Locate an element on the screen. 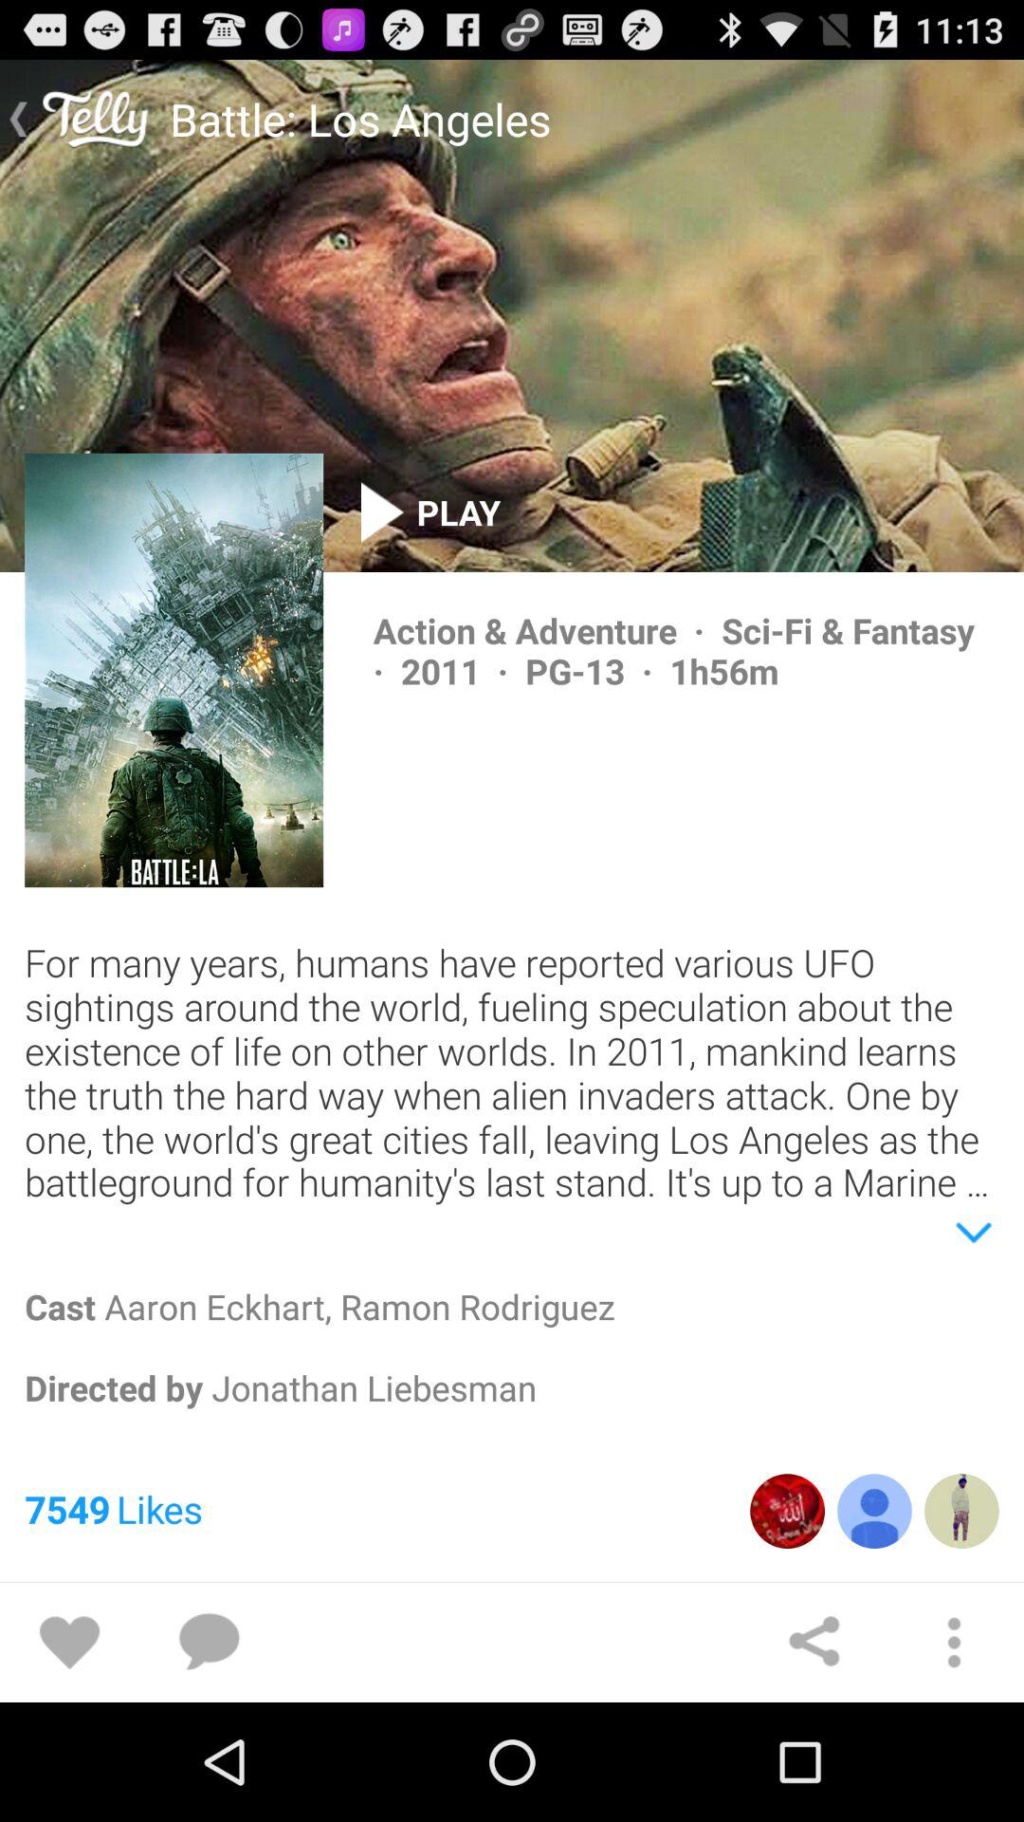  go to search option is located at coordinates (954, 1643).